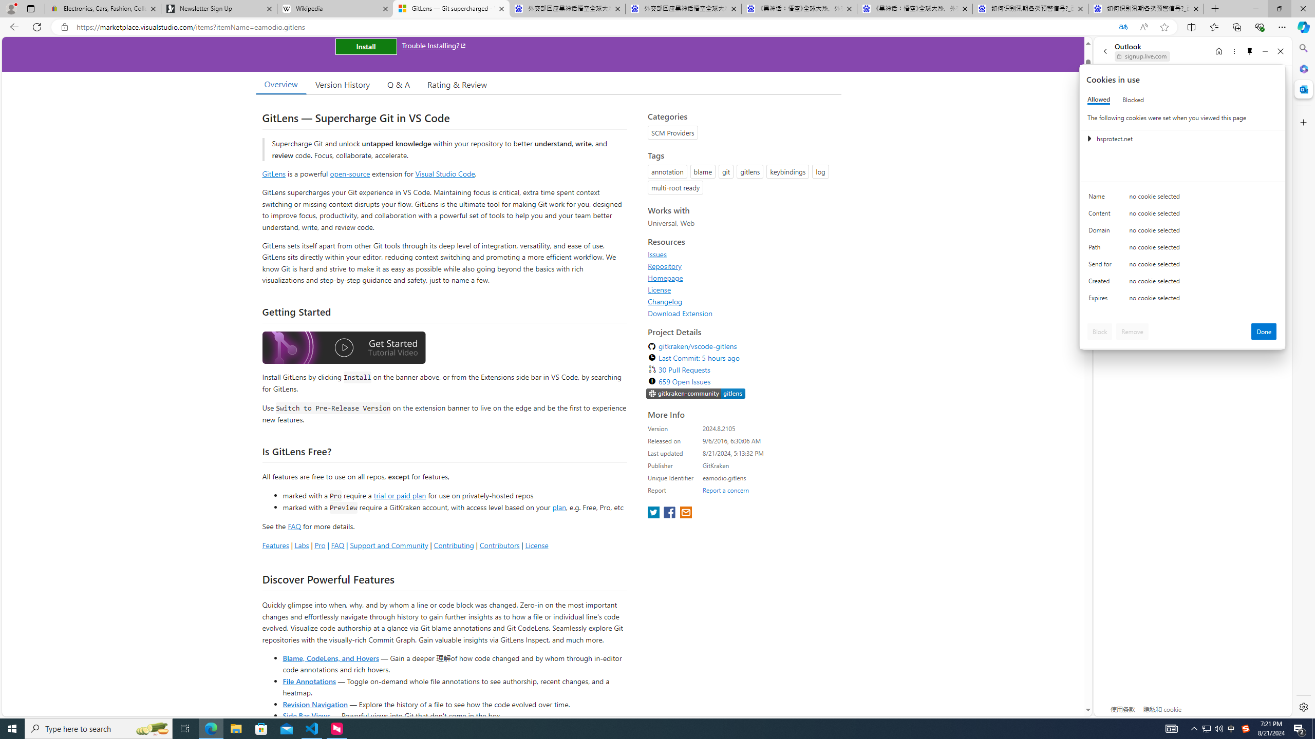 The width and height of the screenshot is (1315, 739). Describe the element at coordinates (1182, 300) in the screenshot. I see `Class: c0153 c0157` at that location.